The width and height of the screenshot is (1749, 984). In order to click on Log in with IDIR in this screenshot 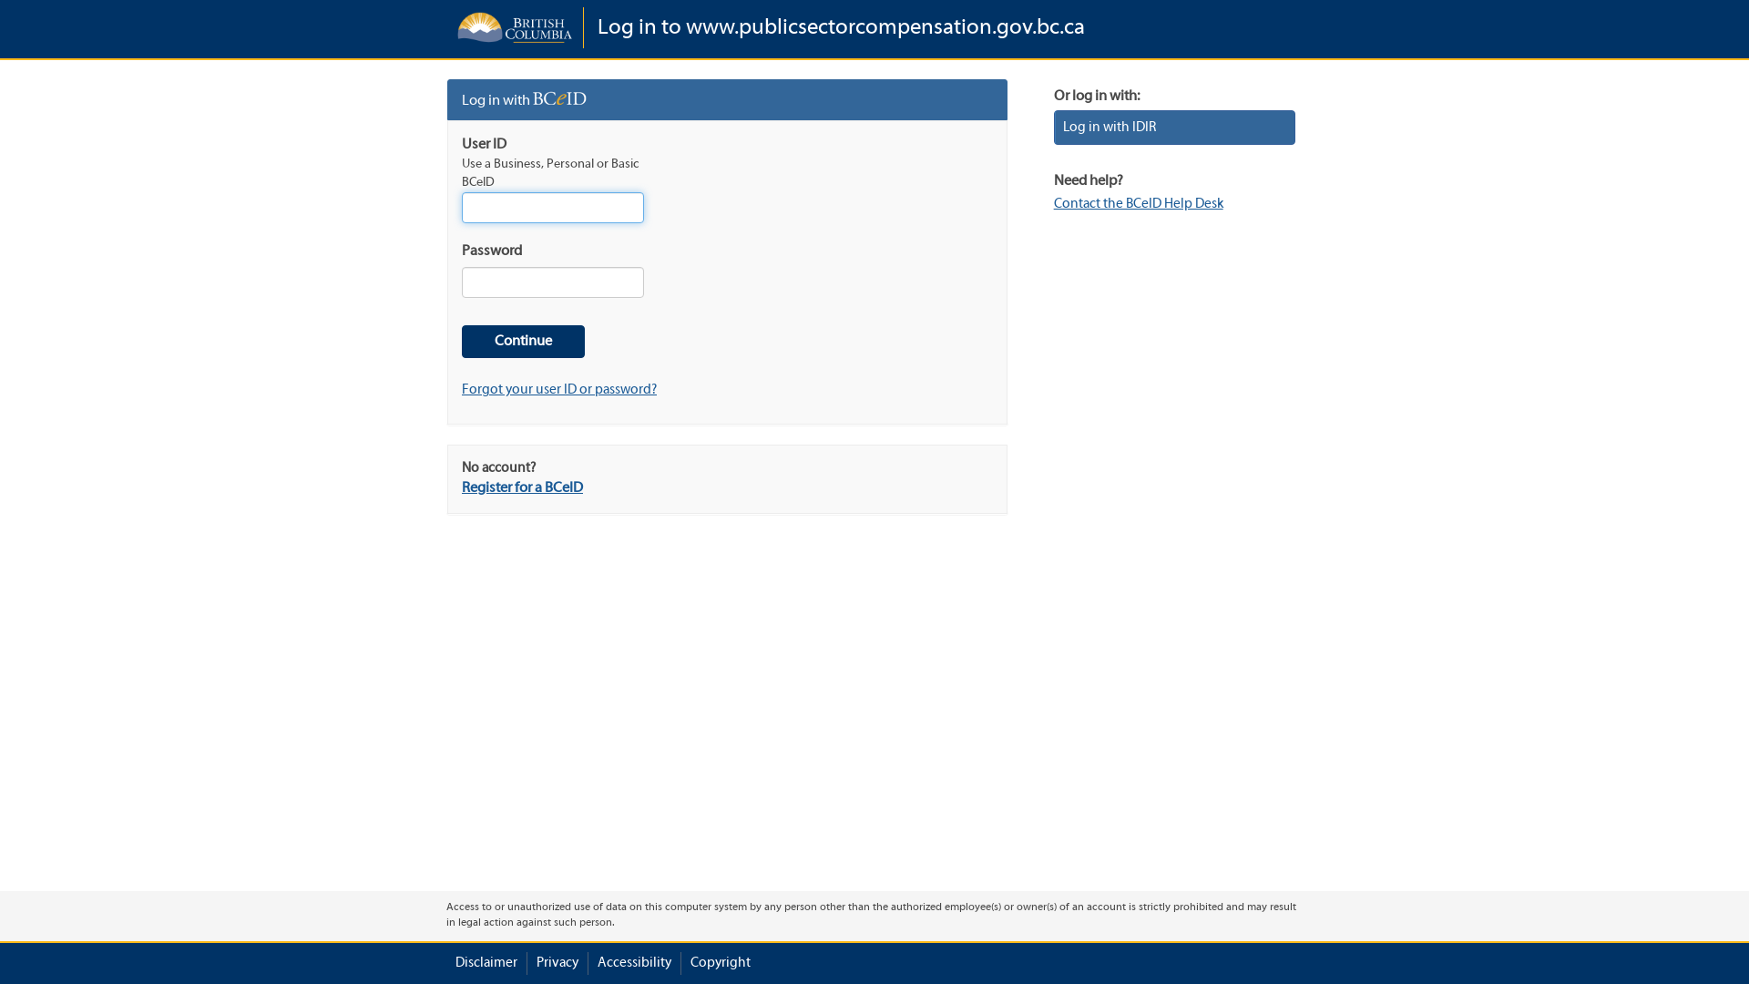, I will do `click(1175, 128)`.